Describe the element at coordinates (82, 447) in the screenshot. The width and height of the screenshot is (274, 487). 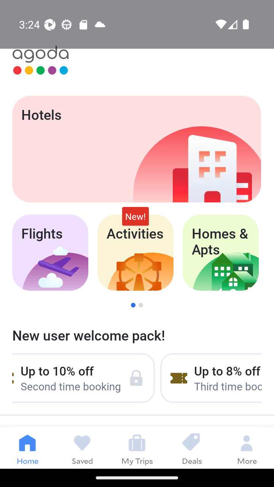
I see `Saved` at that location.